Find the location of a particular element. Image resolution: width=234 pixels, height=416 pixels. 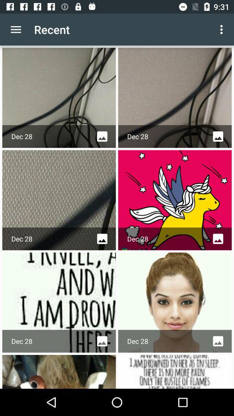

click on third image from top right corner is located at coordinates (175, 302).